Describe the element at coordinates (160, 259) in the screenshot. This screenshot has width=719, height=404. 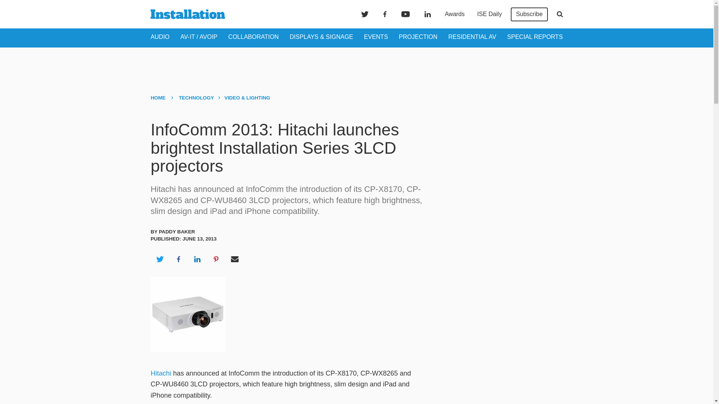
I see `Share on Twitter` at that location.